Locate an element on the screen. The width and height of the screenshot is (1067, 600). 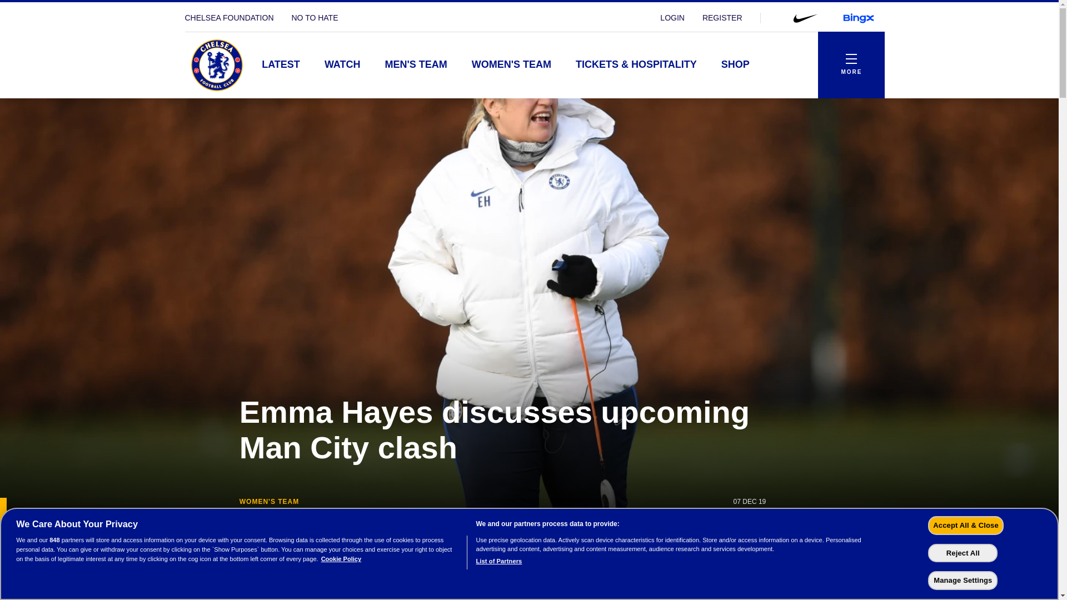
copy-link is located at coordinates (877, 536).